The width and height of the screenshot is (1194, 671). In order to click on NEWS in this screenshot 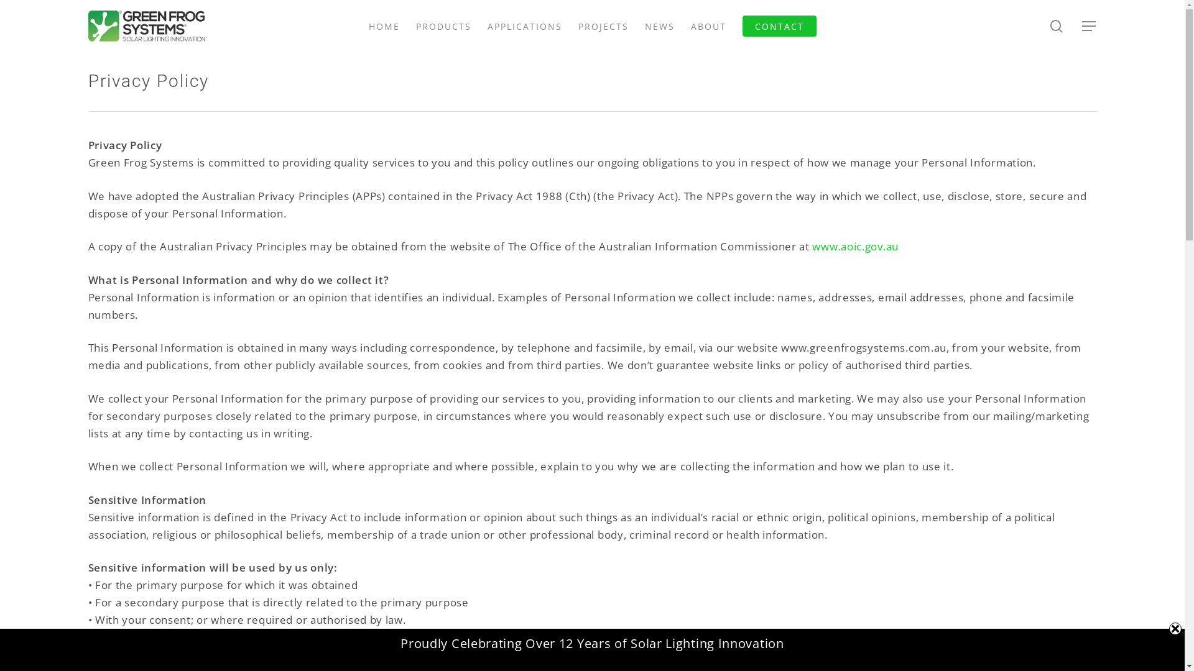, I will do `click(659, 26)`.